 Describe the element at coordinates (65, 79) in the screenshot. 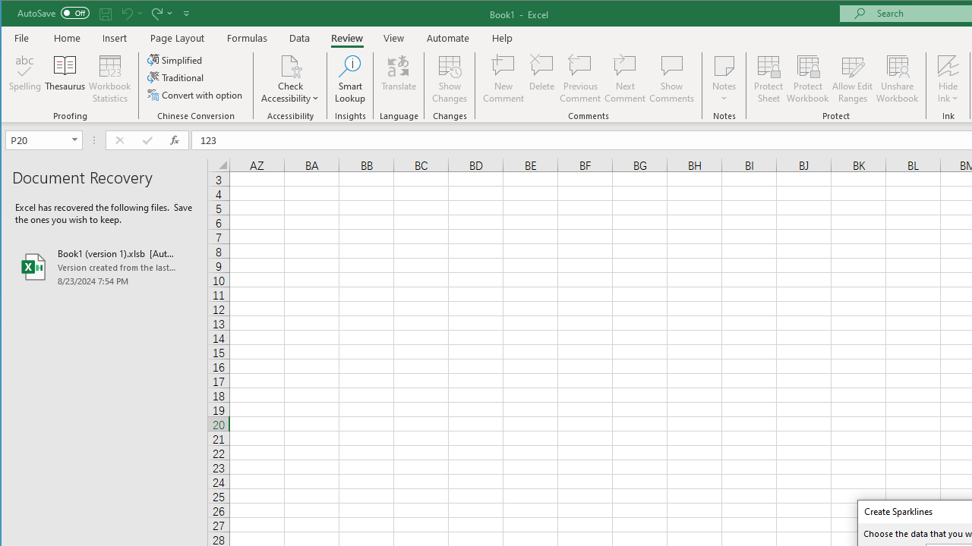

I see `Thesaurus...` at that location.